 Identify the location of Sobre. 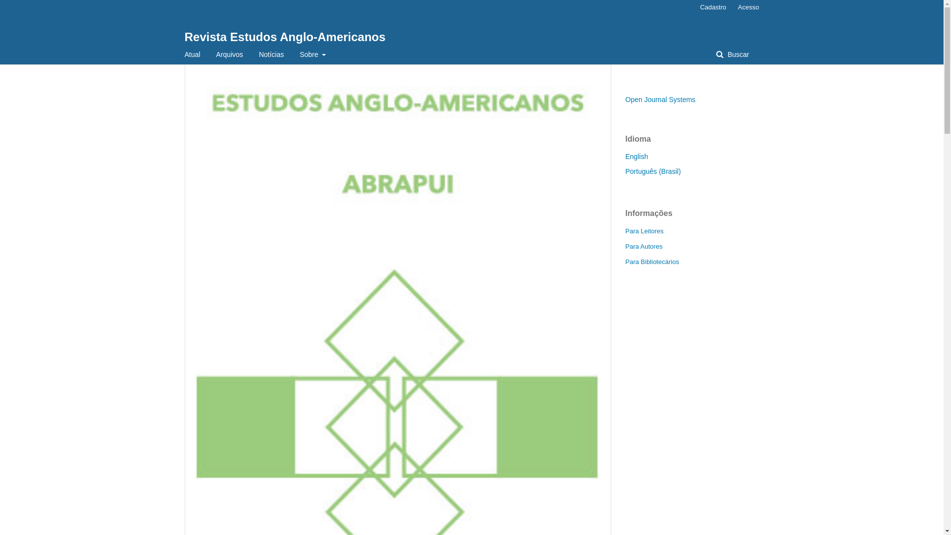
(313, 54).